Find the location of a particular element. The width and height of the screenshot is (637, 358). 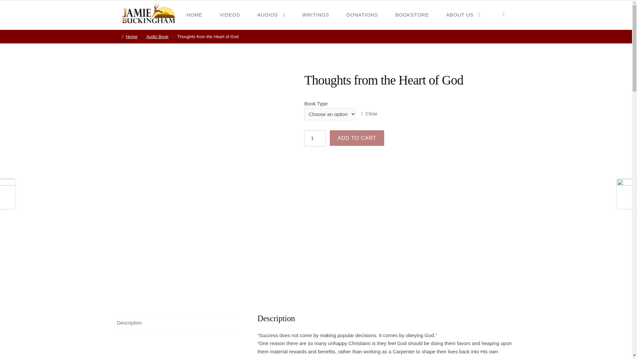

View your shopping cart is located at coordinates (503, 15).